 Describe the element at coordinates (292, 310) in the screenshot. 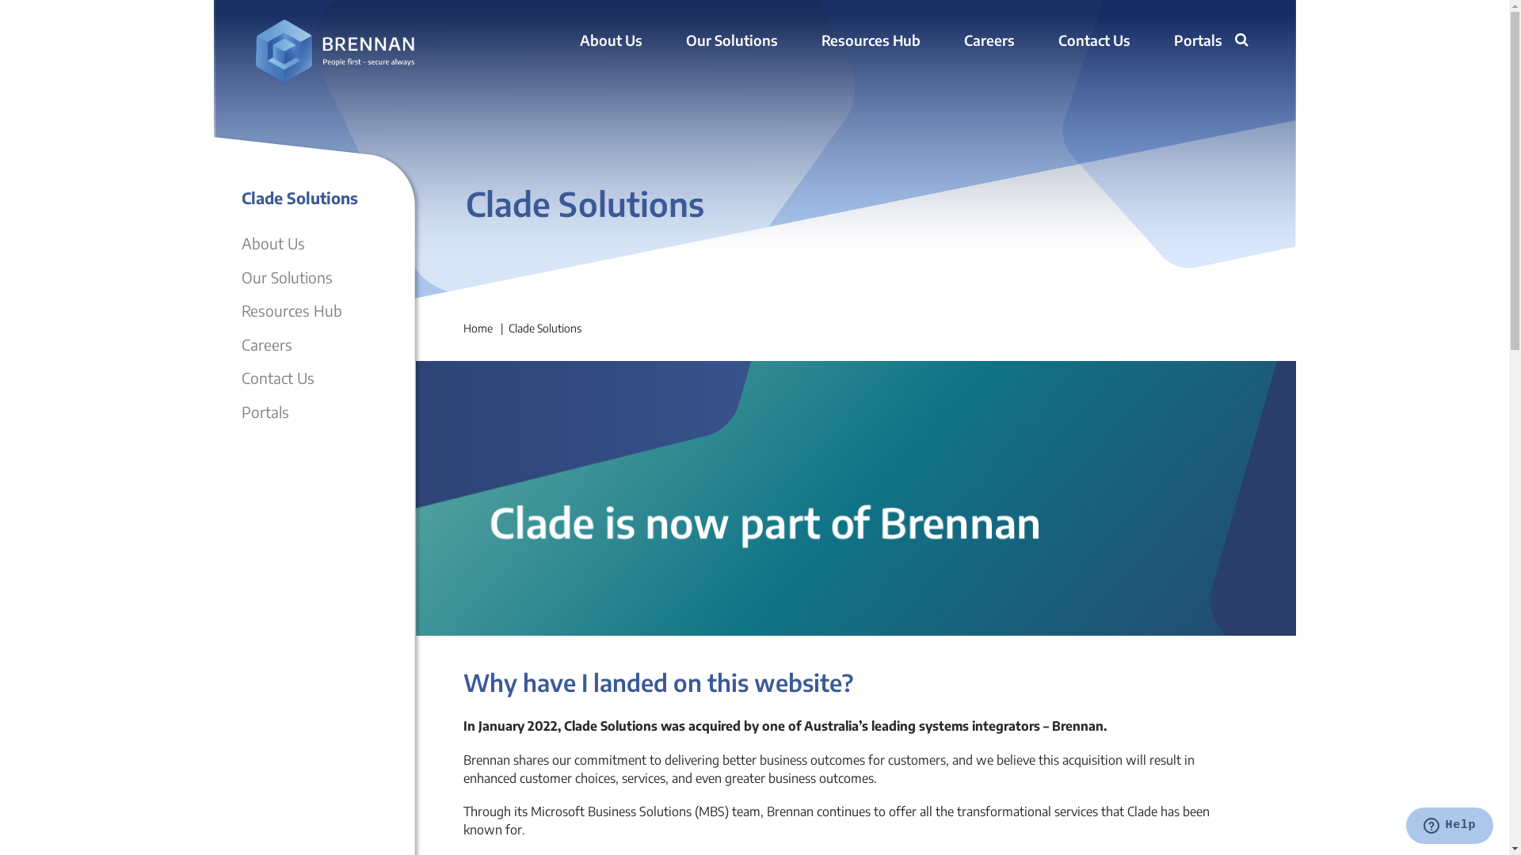

I see `Resources Hub` at that location.